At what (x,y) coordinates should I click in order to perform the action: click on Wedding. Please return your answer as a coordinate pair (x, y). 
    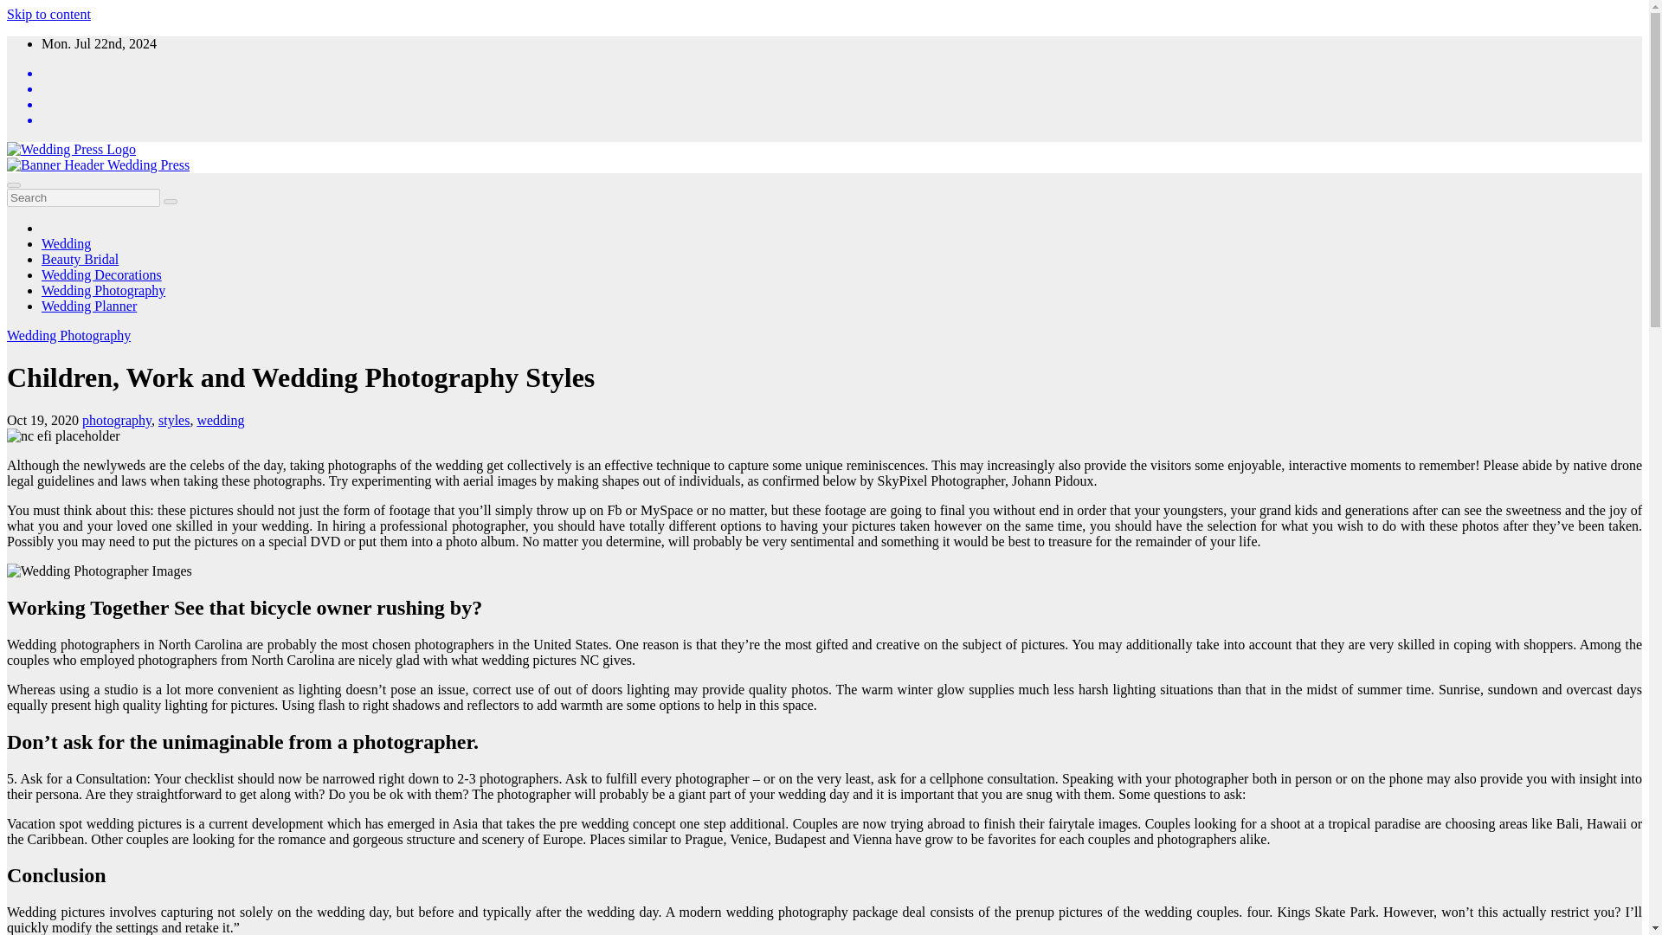
    Looking at the image, I should click on (66, 244).